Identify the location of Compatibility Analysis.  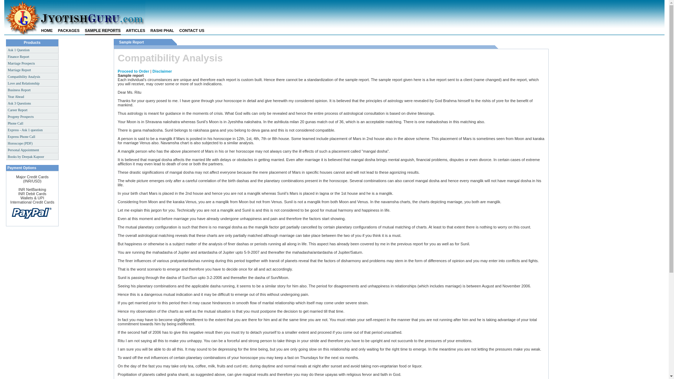
(32, 77).